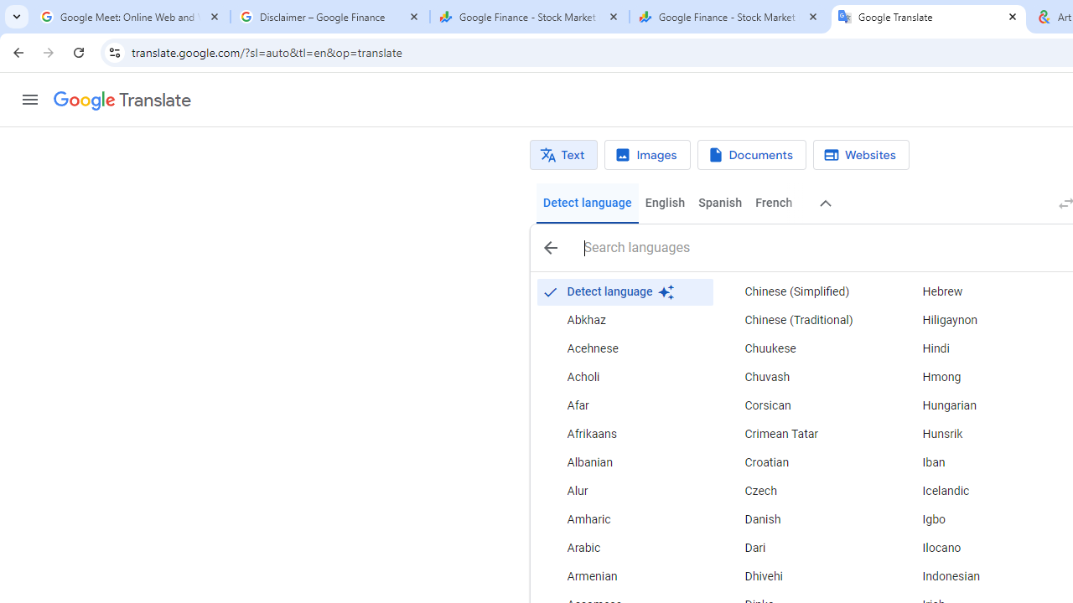 This screenshot has height=603, width=1073. Describe the element at coordinates (802, 291) in the screenshot. I see `Chinese (Simplified)` at that location.